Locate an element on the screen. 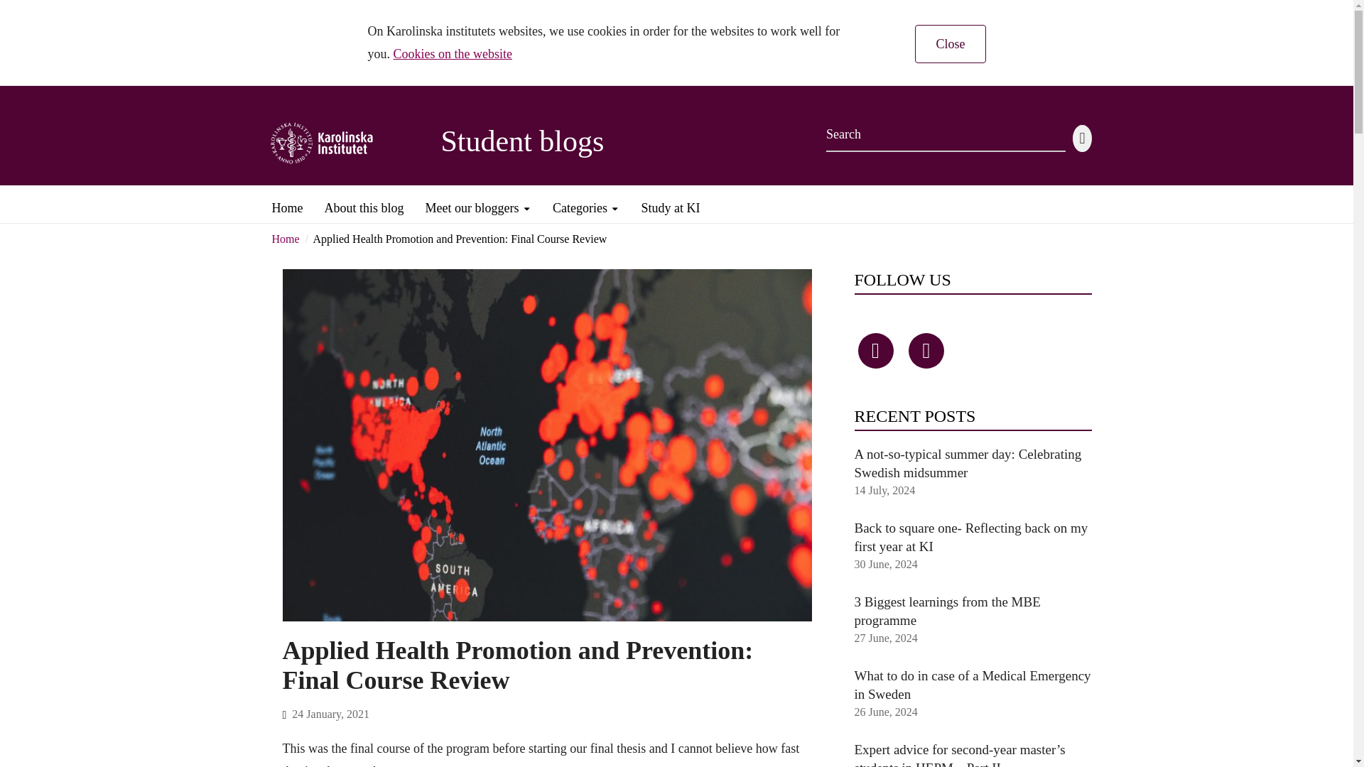  Accept cookies is located at coordinates (950, 43).